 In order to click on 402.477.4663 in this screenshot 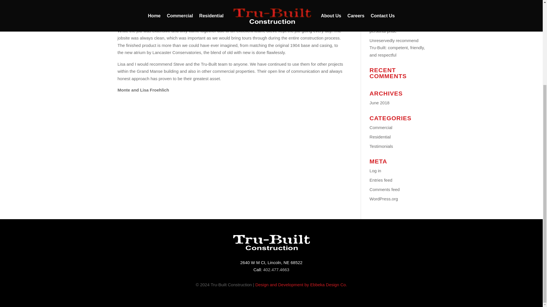, I will do `click(276, 269)`.